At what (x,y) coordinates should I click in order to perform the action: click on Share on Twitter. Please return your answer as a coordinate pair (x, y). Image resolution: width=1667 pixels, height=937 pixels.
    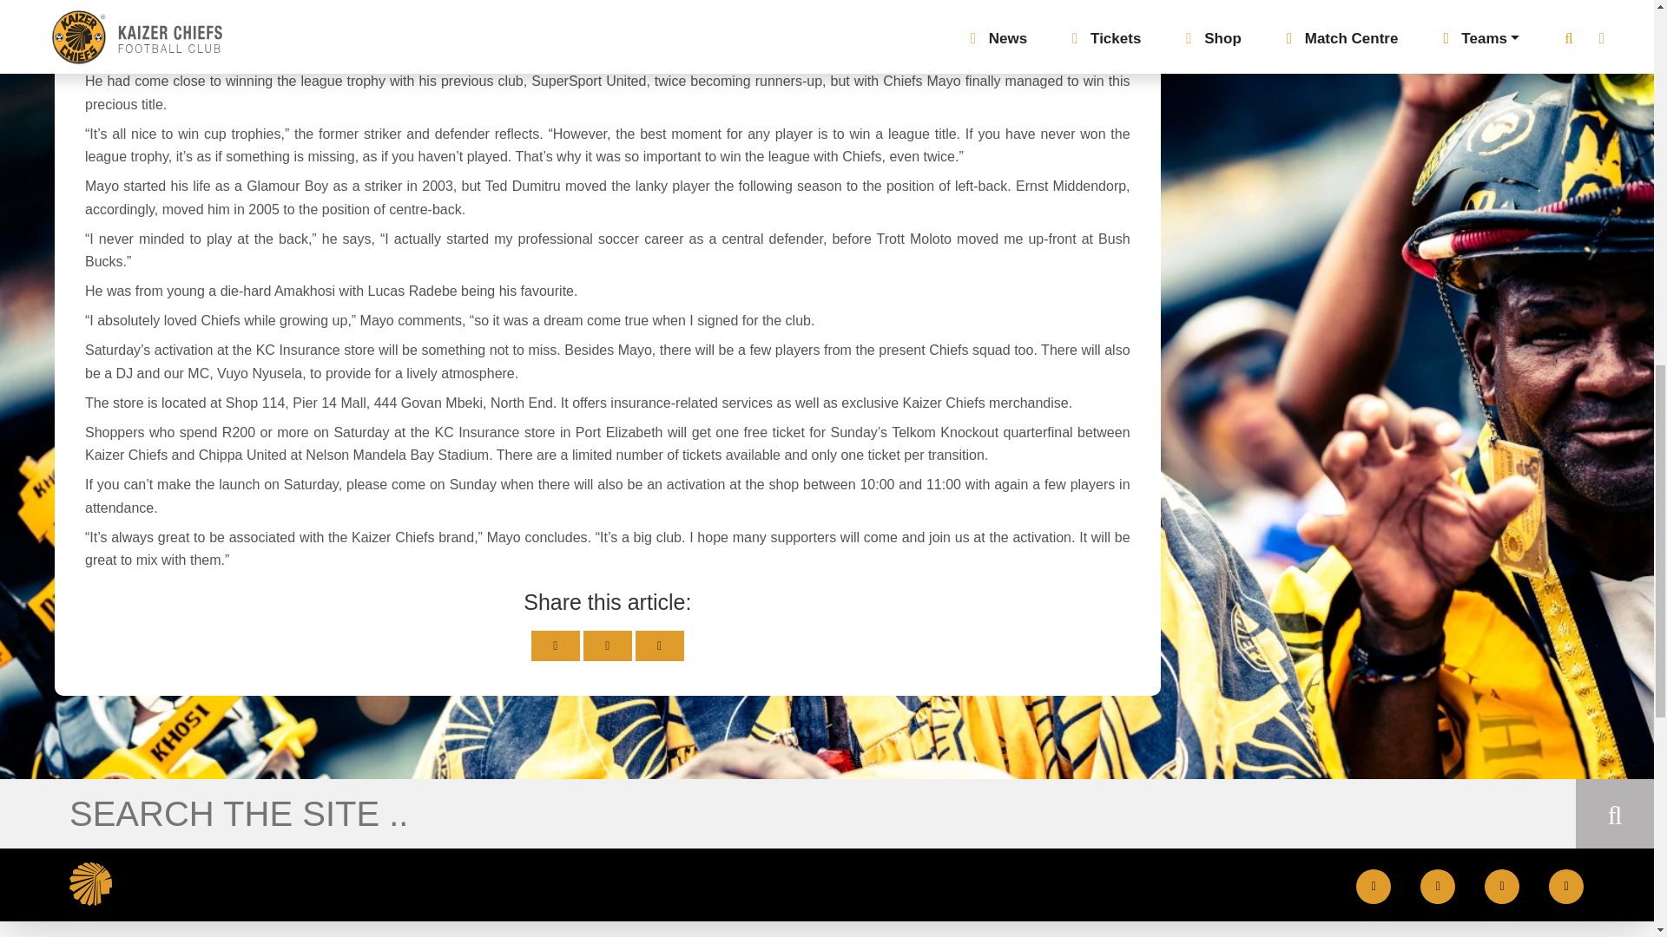
    Looking at the image, I should click on (556, 645).